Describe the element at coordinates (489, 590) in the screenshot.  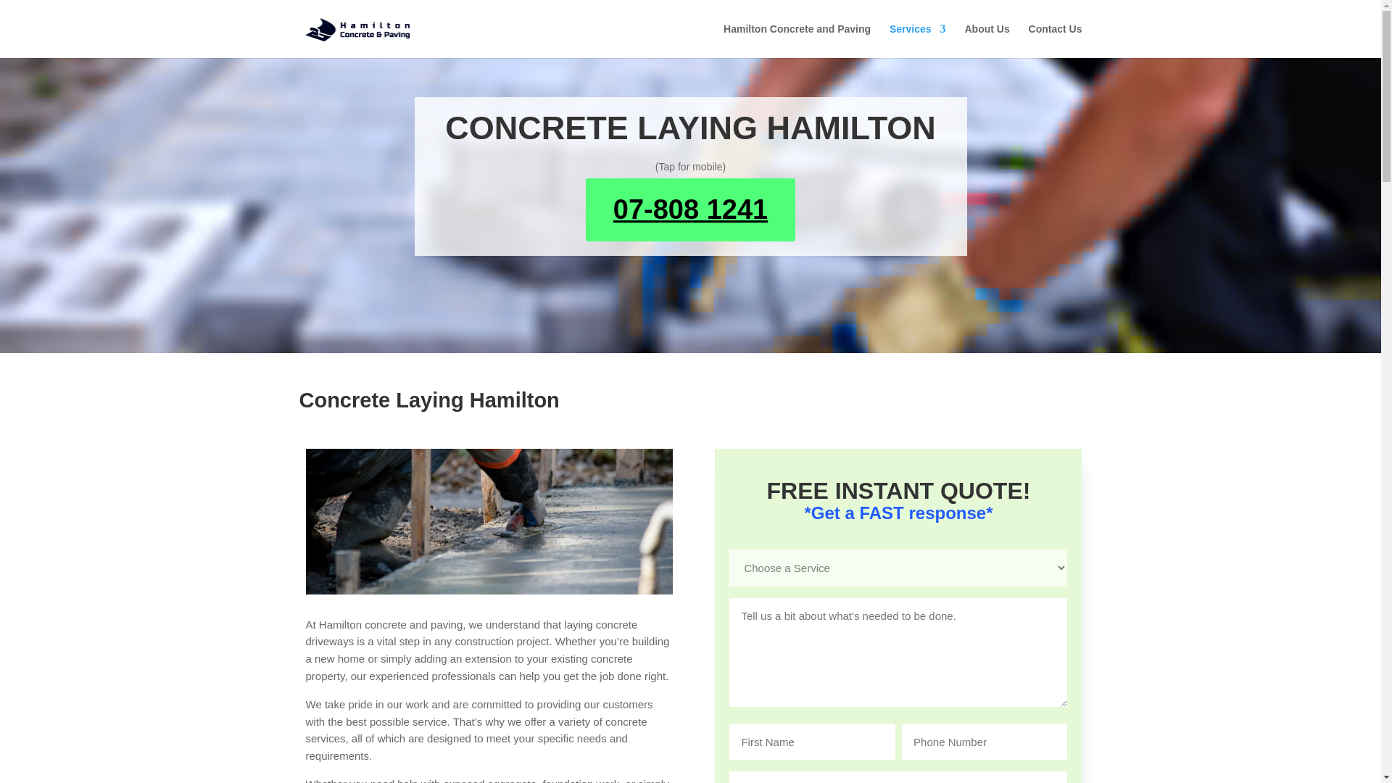
I see `Hamilton-Concrete-1` at that location.